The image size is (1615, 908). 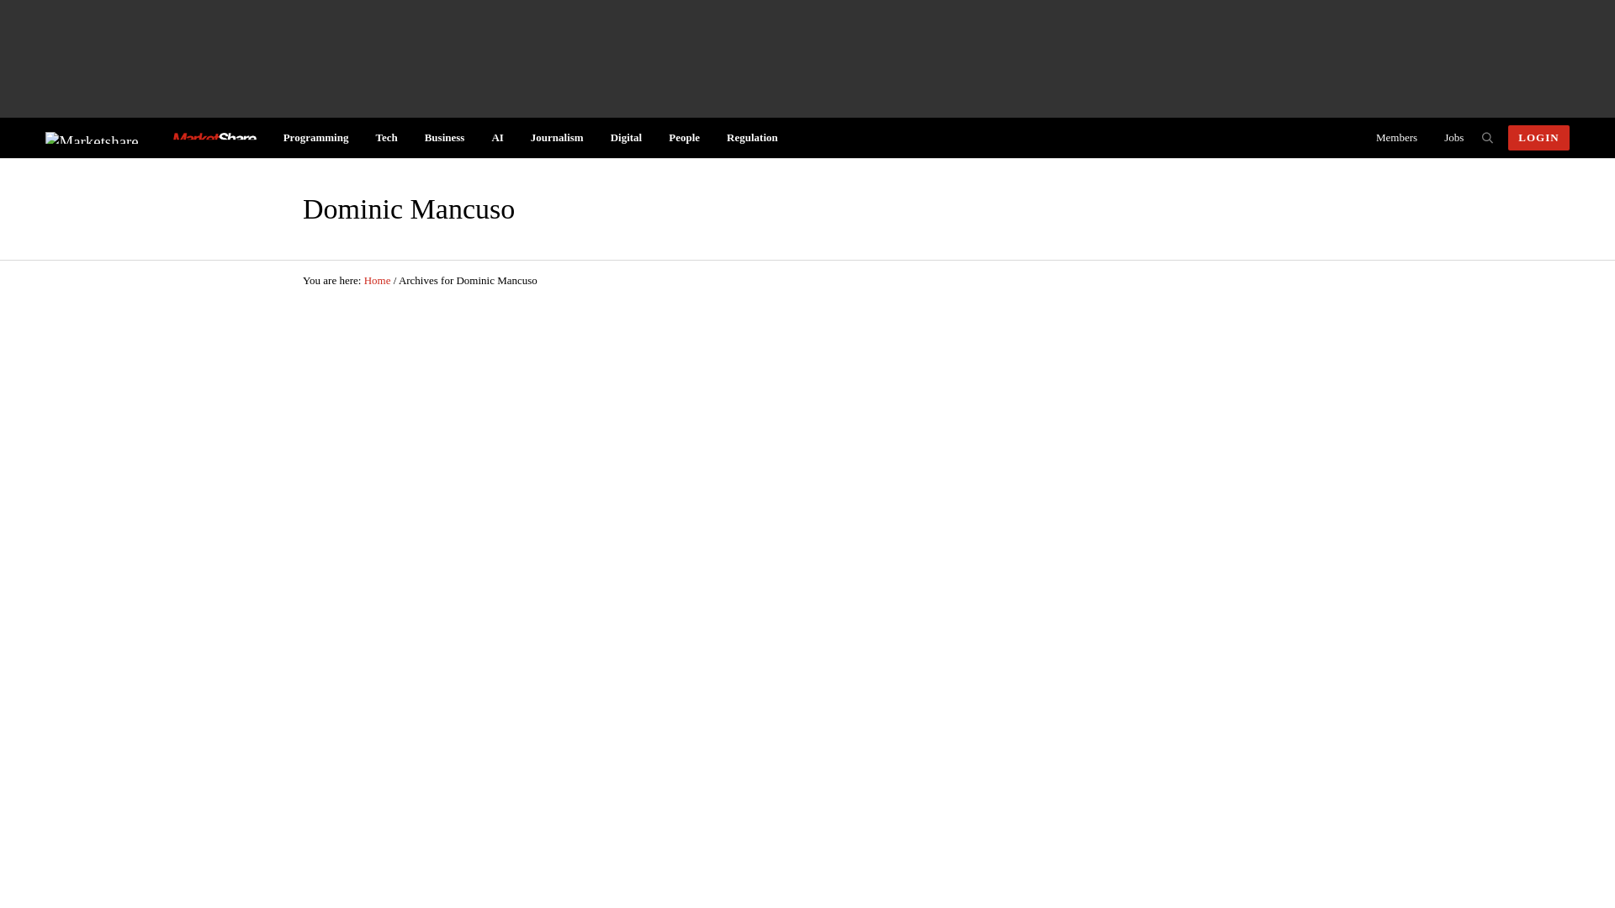 I want to click on Programming, so click(x=315, y=138).